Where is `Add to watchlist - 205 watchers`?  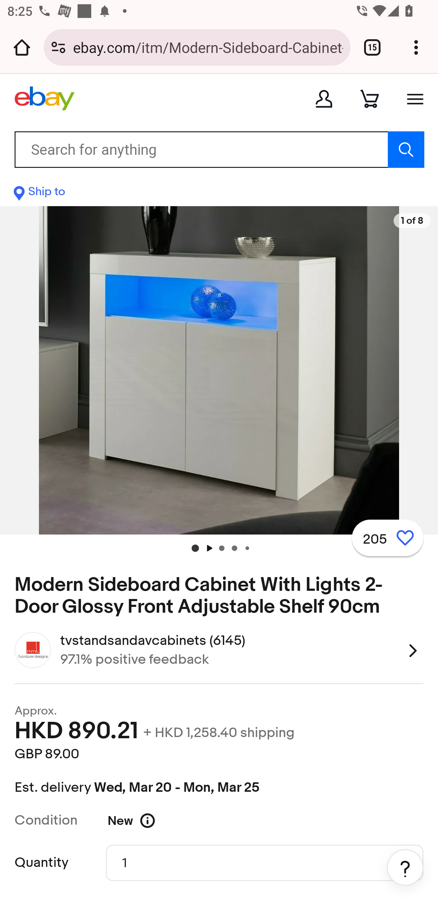 Add to watchlist - 205 watchers is located at coordinates (387, 538).